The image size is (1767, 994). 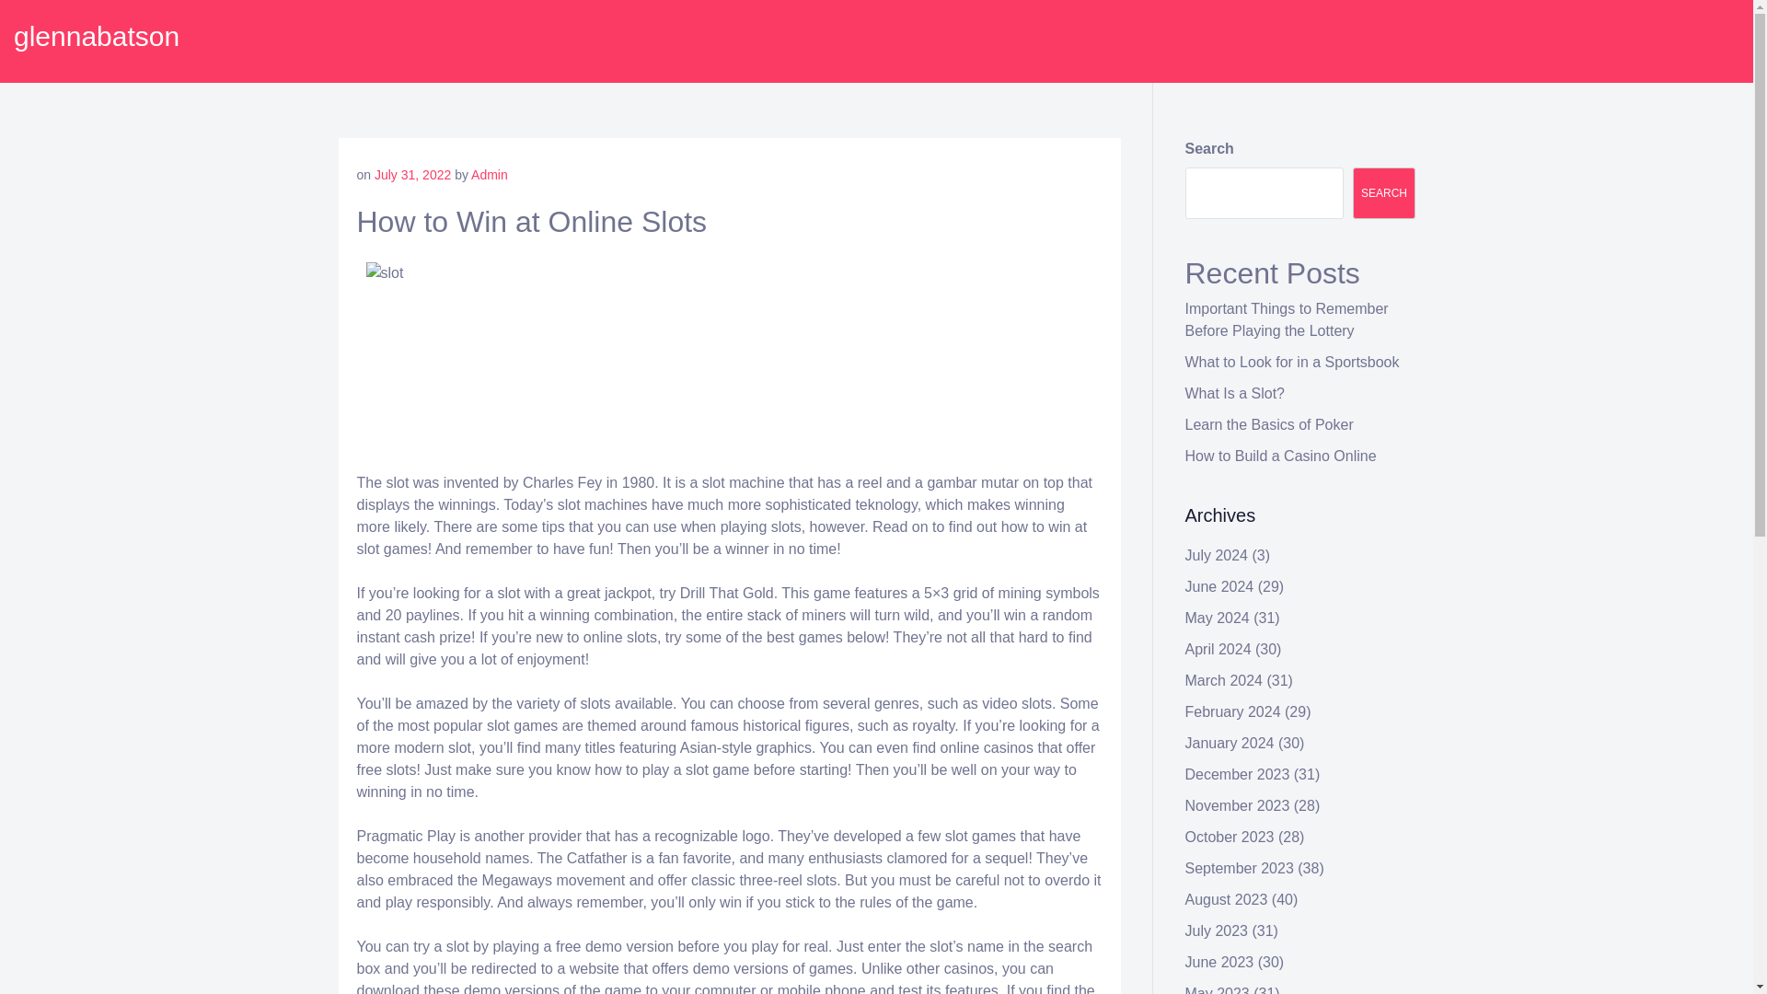 What do you see at coordinates (1217, 930) in the screenshot?
I see `July 2023` at bounding box center [1217, 930].